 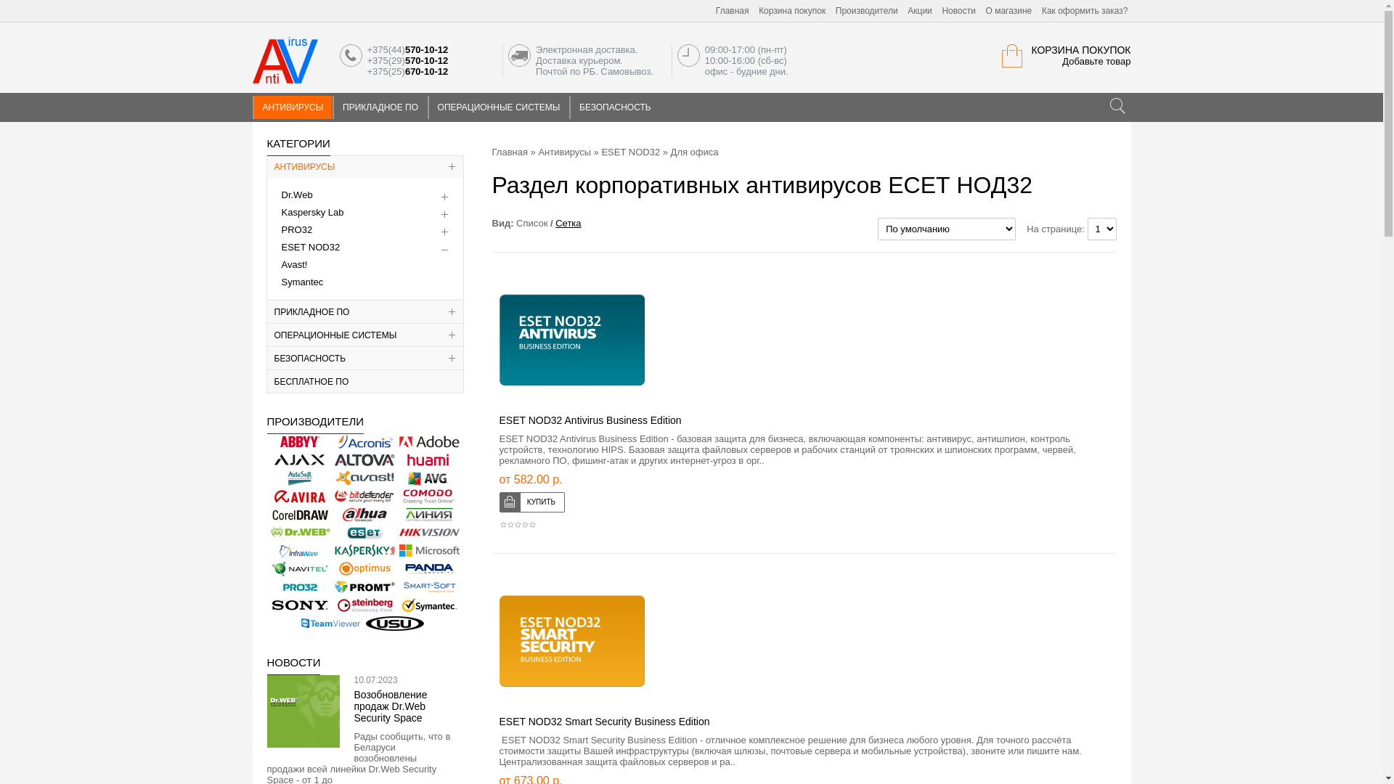 I want to click on Promt, so click(x=364, y=587).